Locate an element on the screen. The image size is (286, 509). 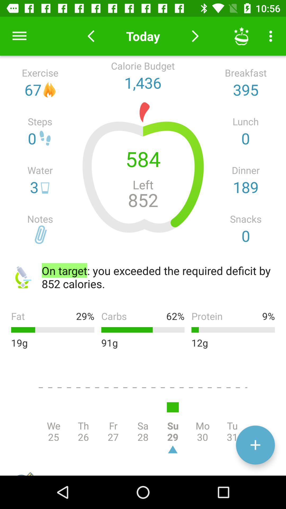
click on arrow symbol to the right side of today is located at coordinates (195, 36).